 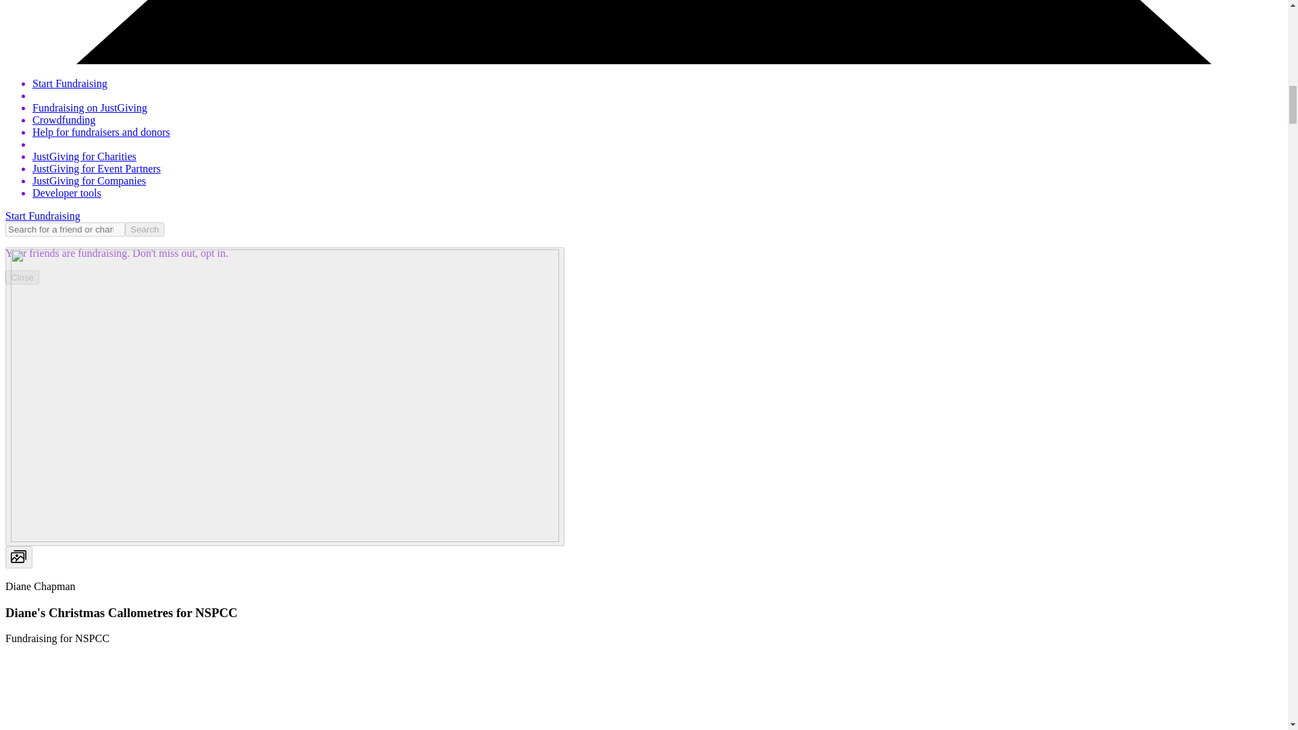 What do you see at coordinates (64, 119) in the screenshot?
I see `Crowdfunding` at bounding box center [64, 119].